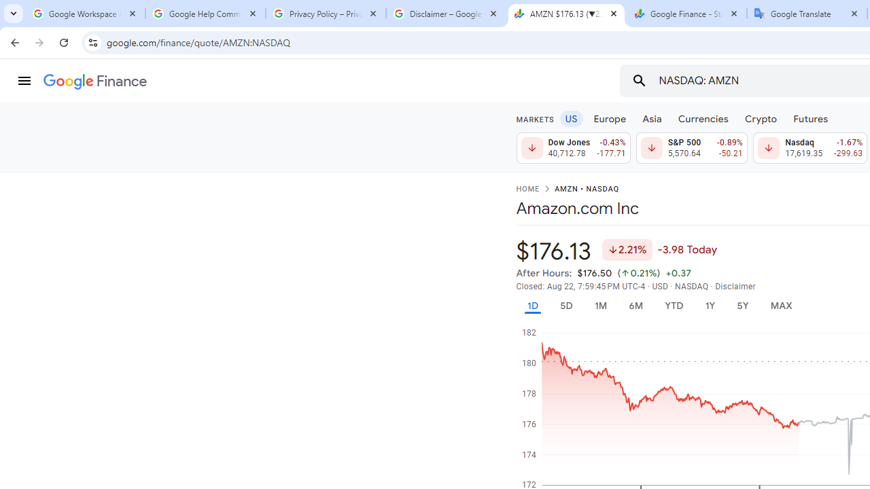 Image resolution: width=870 pixels, height=489 pixels. I want to click on Add a Place, so click(345, 340).